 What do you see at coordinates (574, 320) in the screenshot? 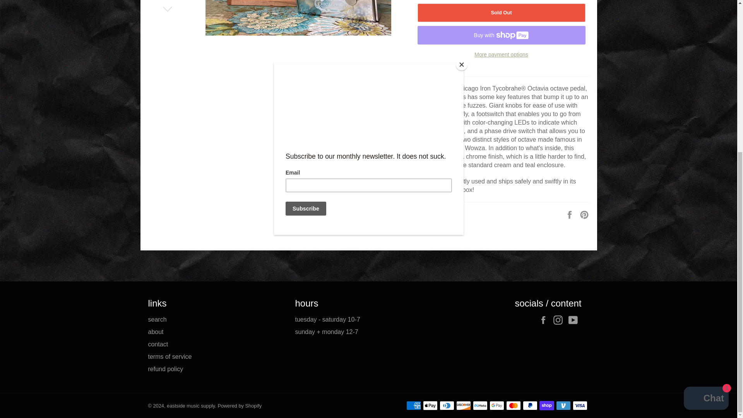
I see `eastside music supply on YouTube` at bounding box center [574, 320].